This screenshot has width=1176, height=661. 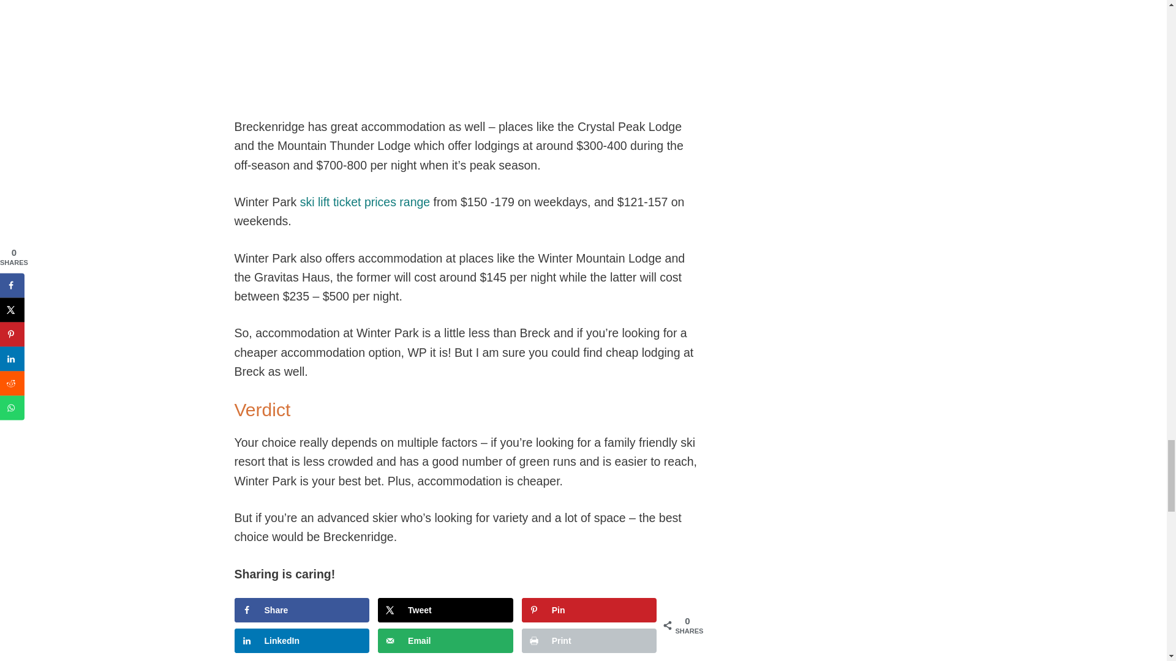 I want to click on ski lift ticket prices range, so click(x=365, y=202).